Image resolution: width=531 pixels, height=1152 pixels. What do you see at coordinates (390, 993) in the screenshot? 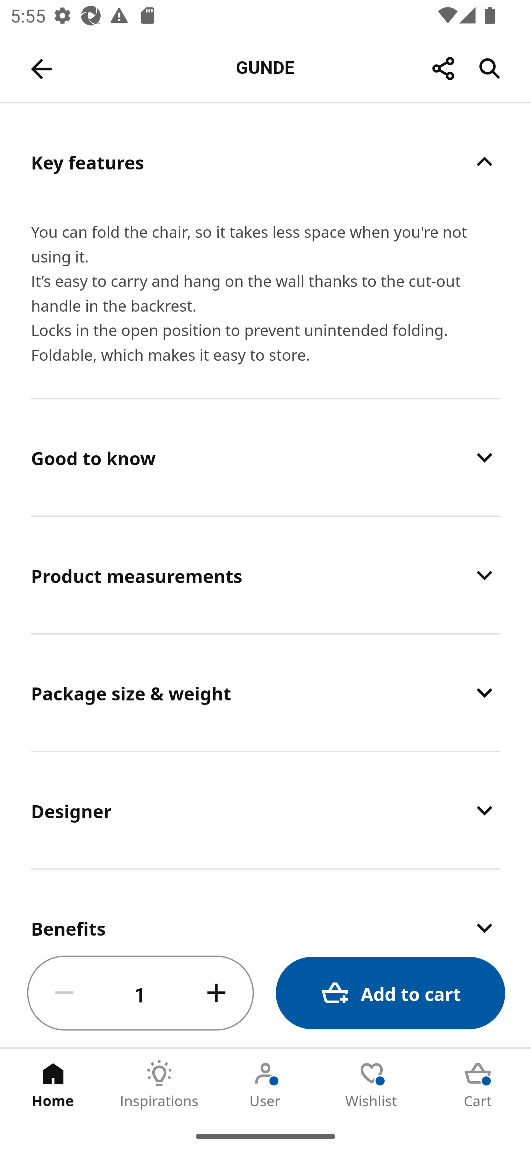
I see `Add to cart` at bounding box center [390, 993].